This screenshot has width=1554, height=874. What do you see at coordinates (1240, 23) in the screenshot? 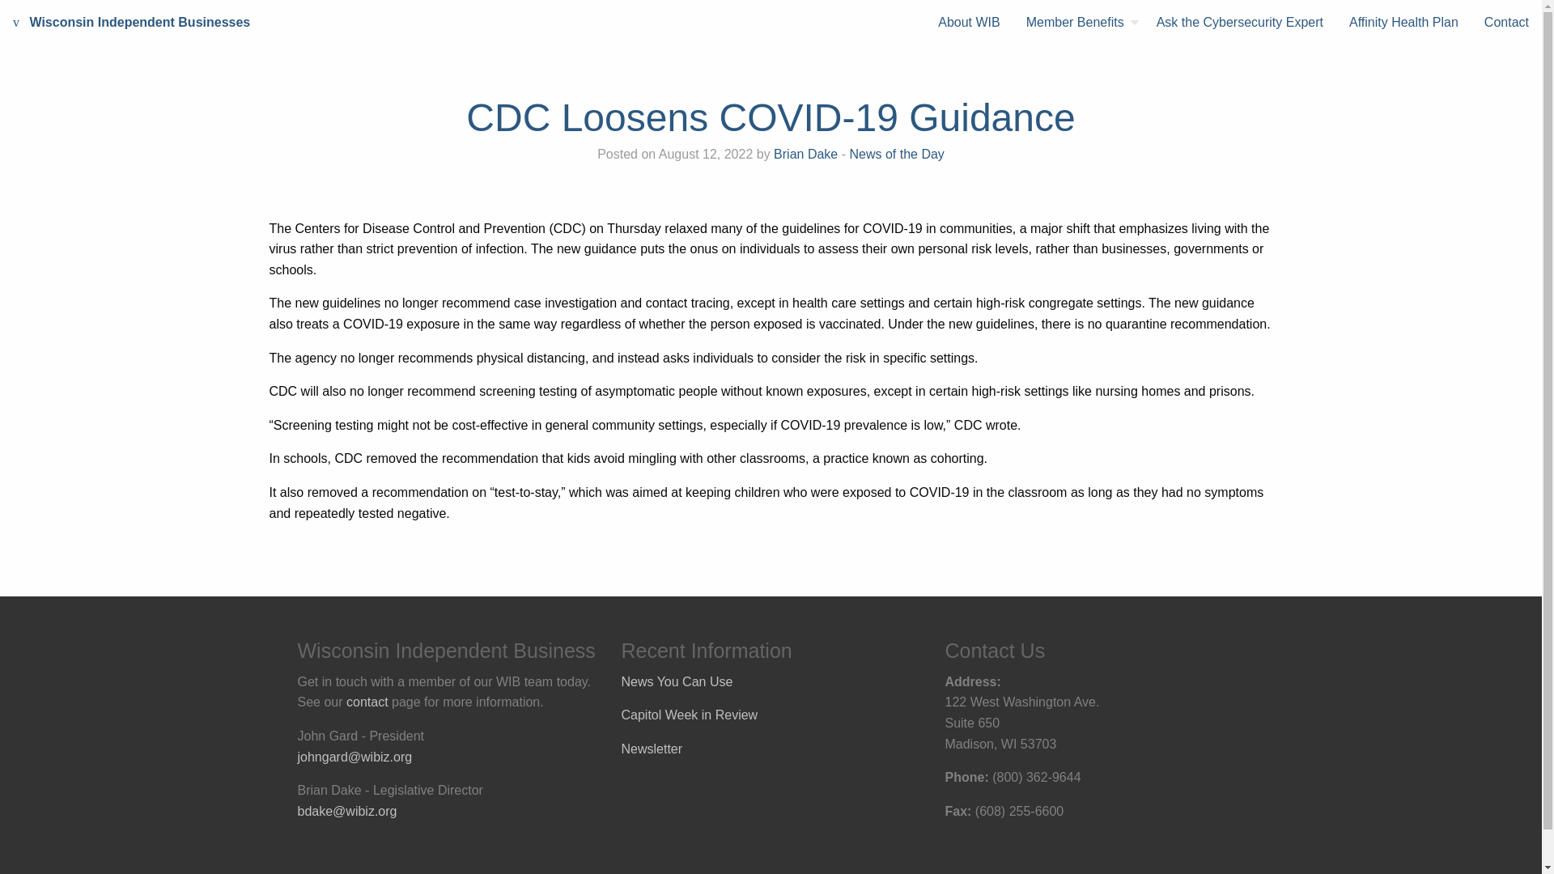
I see `Ask the Cybersecurity Expert` at bounding box center [1240, 23].